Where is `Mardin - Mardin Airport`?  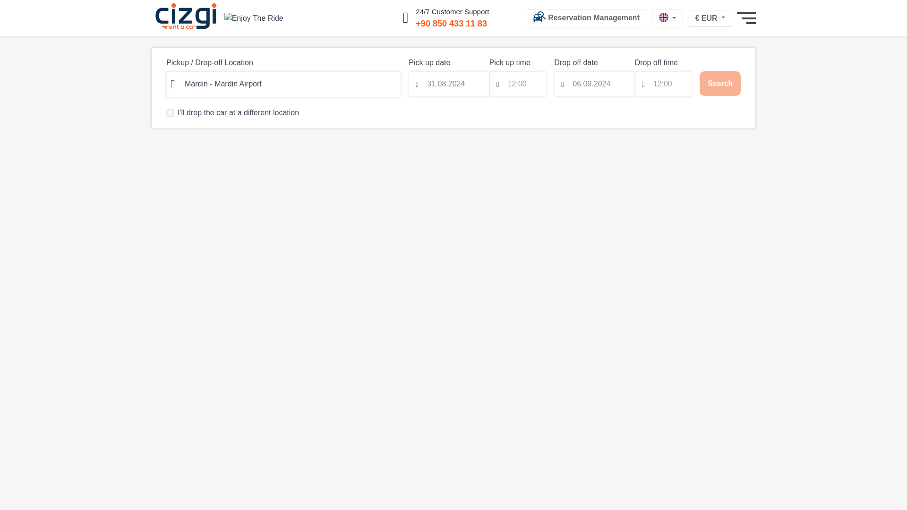
Mardin - Mardin Airport is located at coordinates (283, 84).